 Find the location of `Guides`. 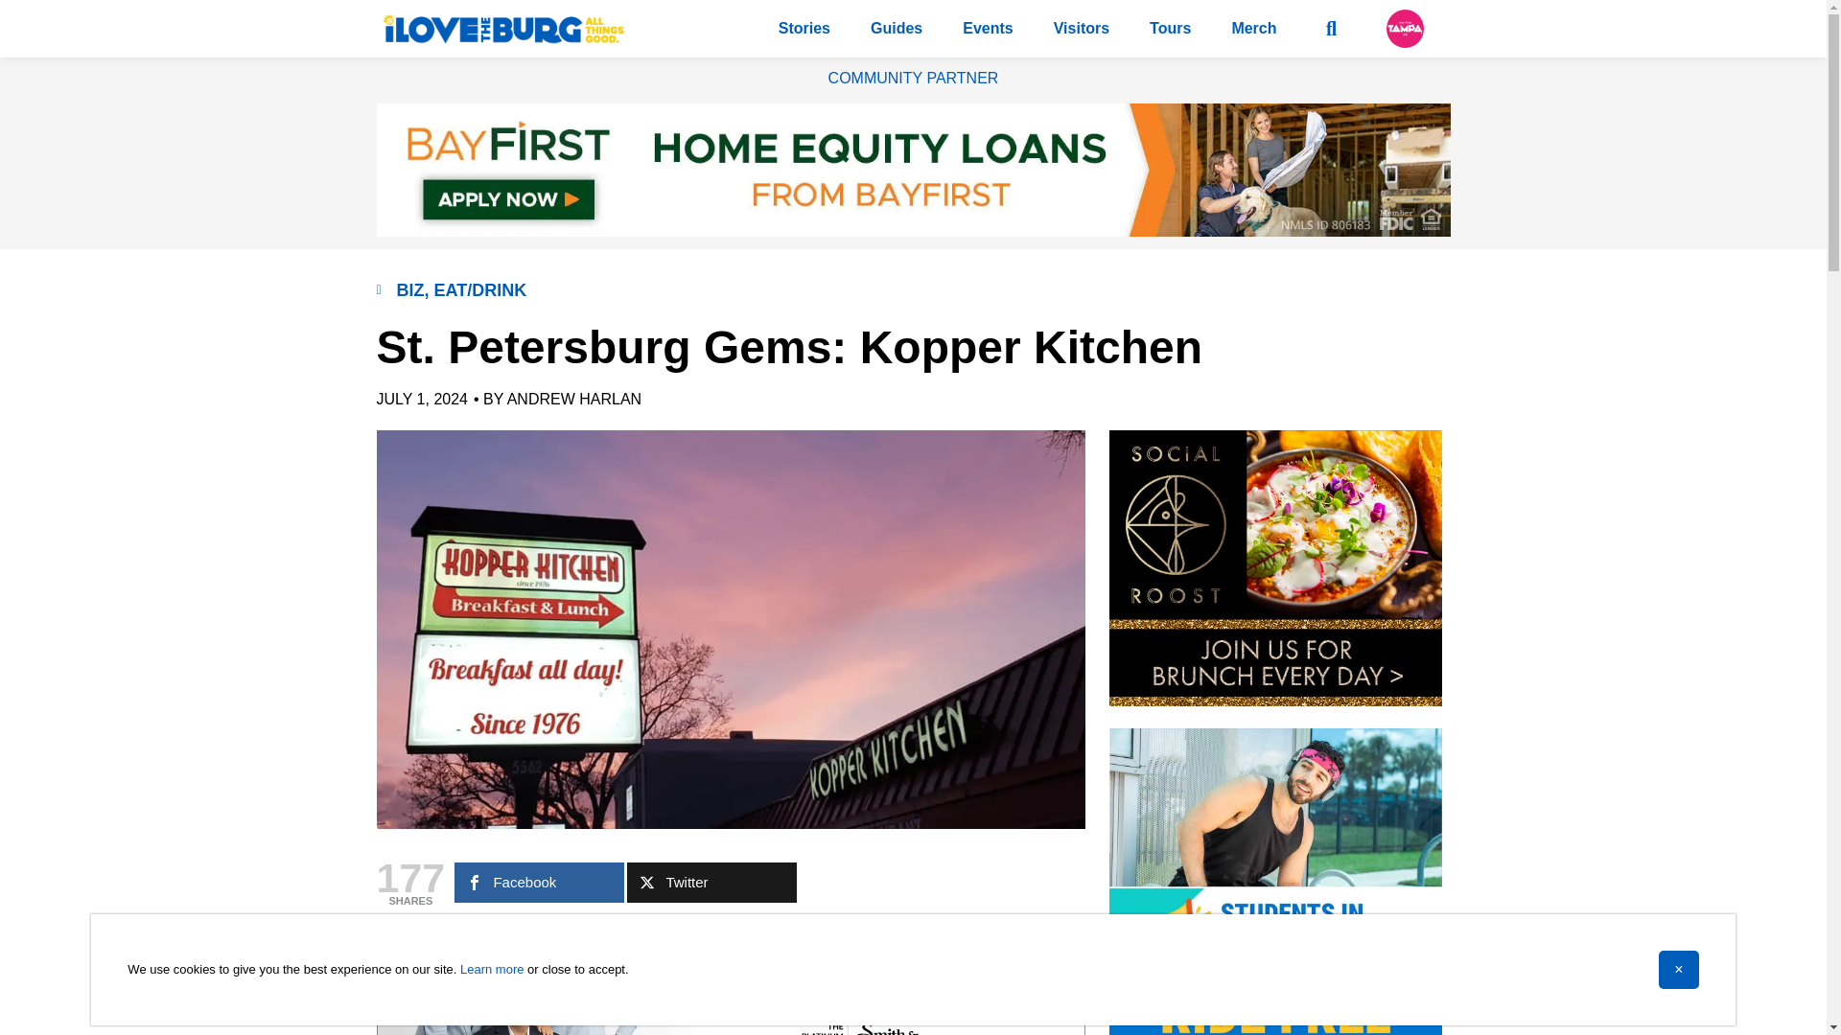

Guides is located at coordinates (896, 29).